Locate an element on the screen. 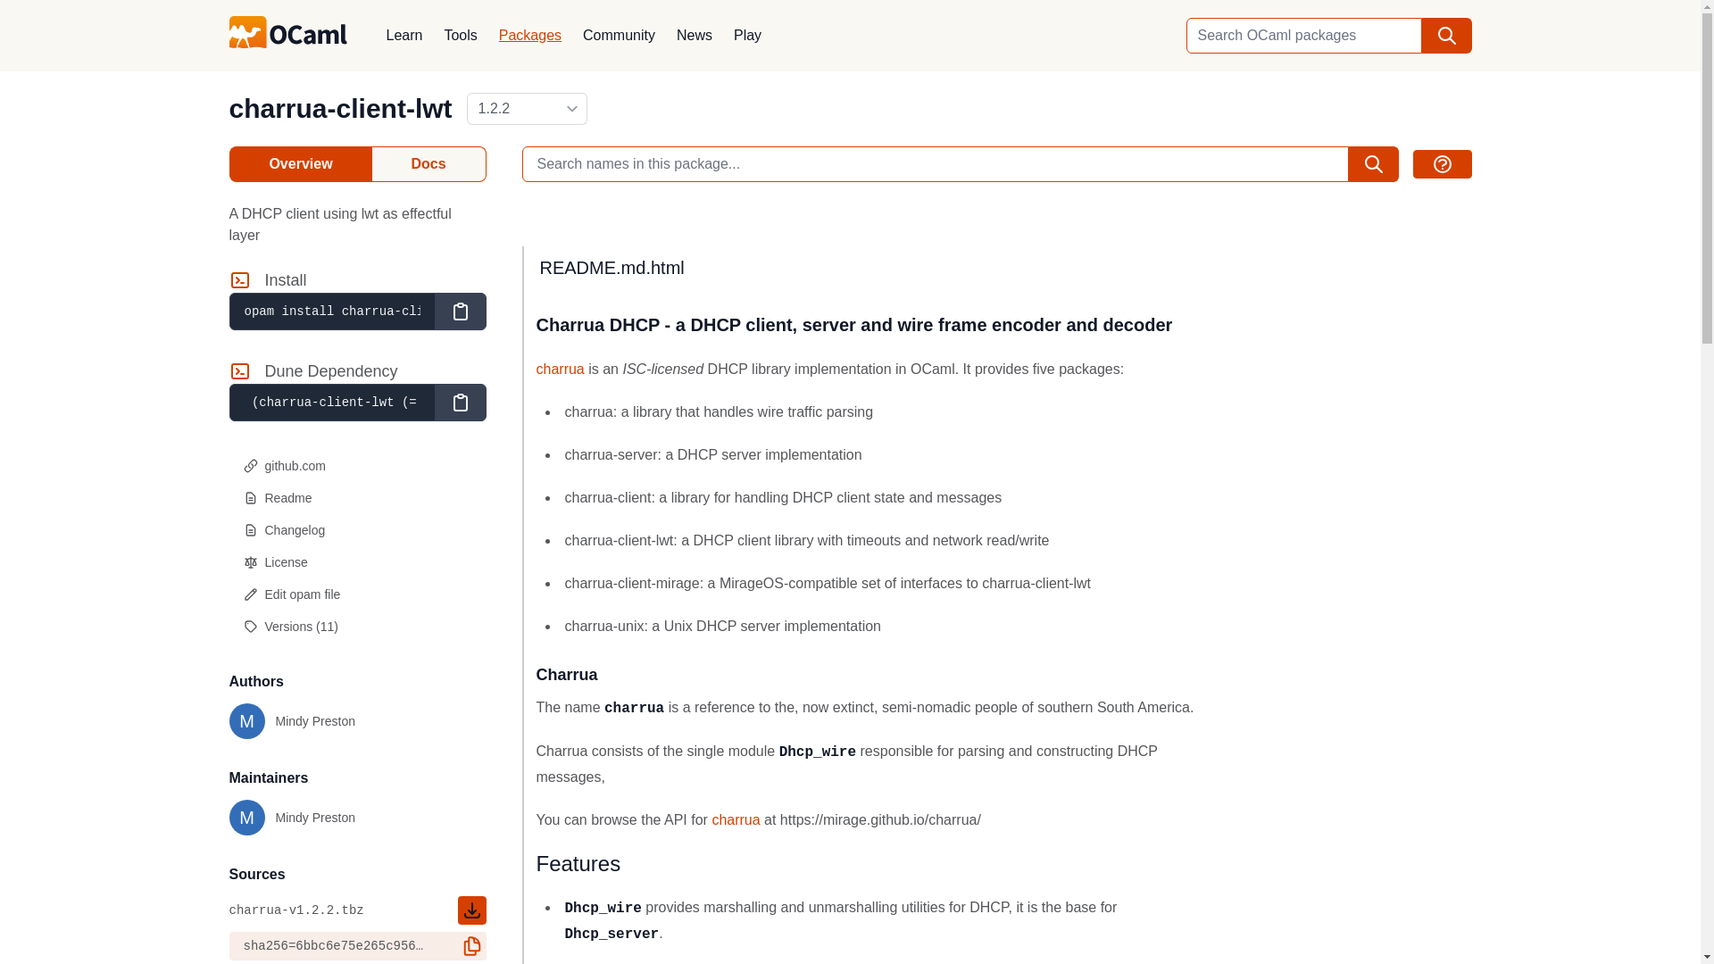 Image resolution: width=1714 pixels, height=964 pixels. Copy to clipboard is located at coordinates (459, 312).